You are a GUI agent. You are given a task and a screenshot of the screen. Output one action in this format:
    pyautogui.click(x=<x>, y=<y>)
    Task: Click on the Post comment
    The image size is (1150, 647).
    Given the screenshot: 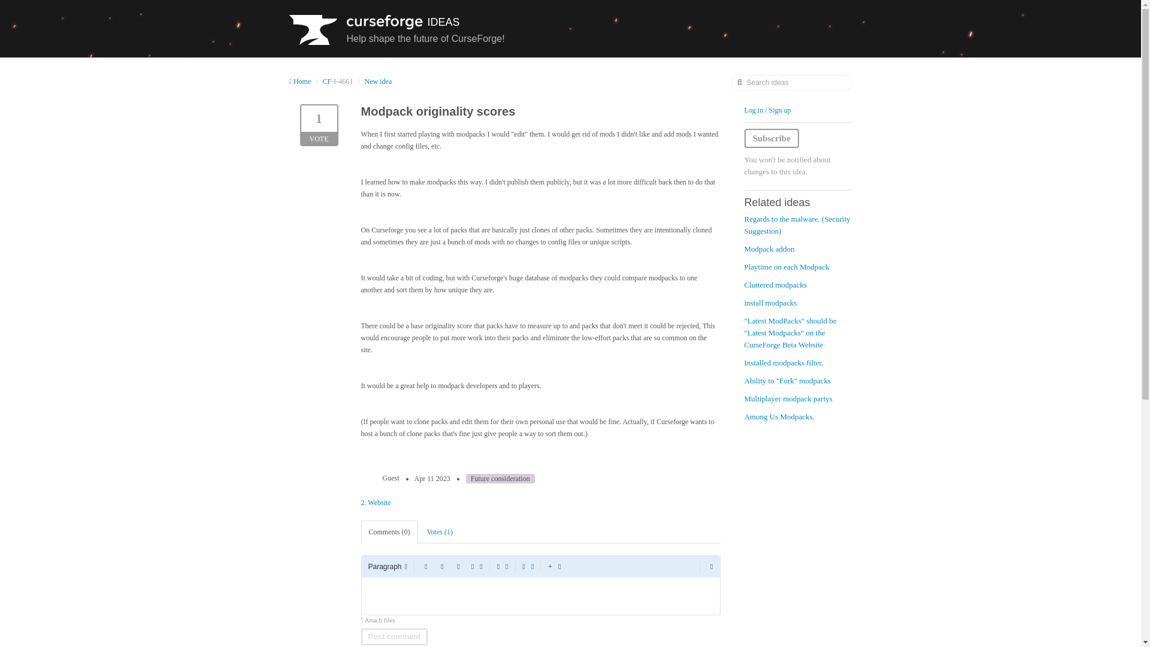 What is the action you would take?
    pyautogui.click(x=319, y=125)
    